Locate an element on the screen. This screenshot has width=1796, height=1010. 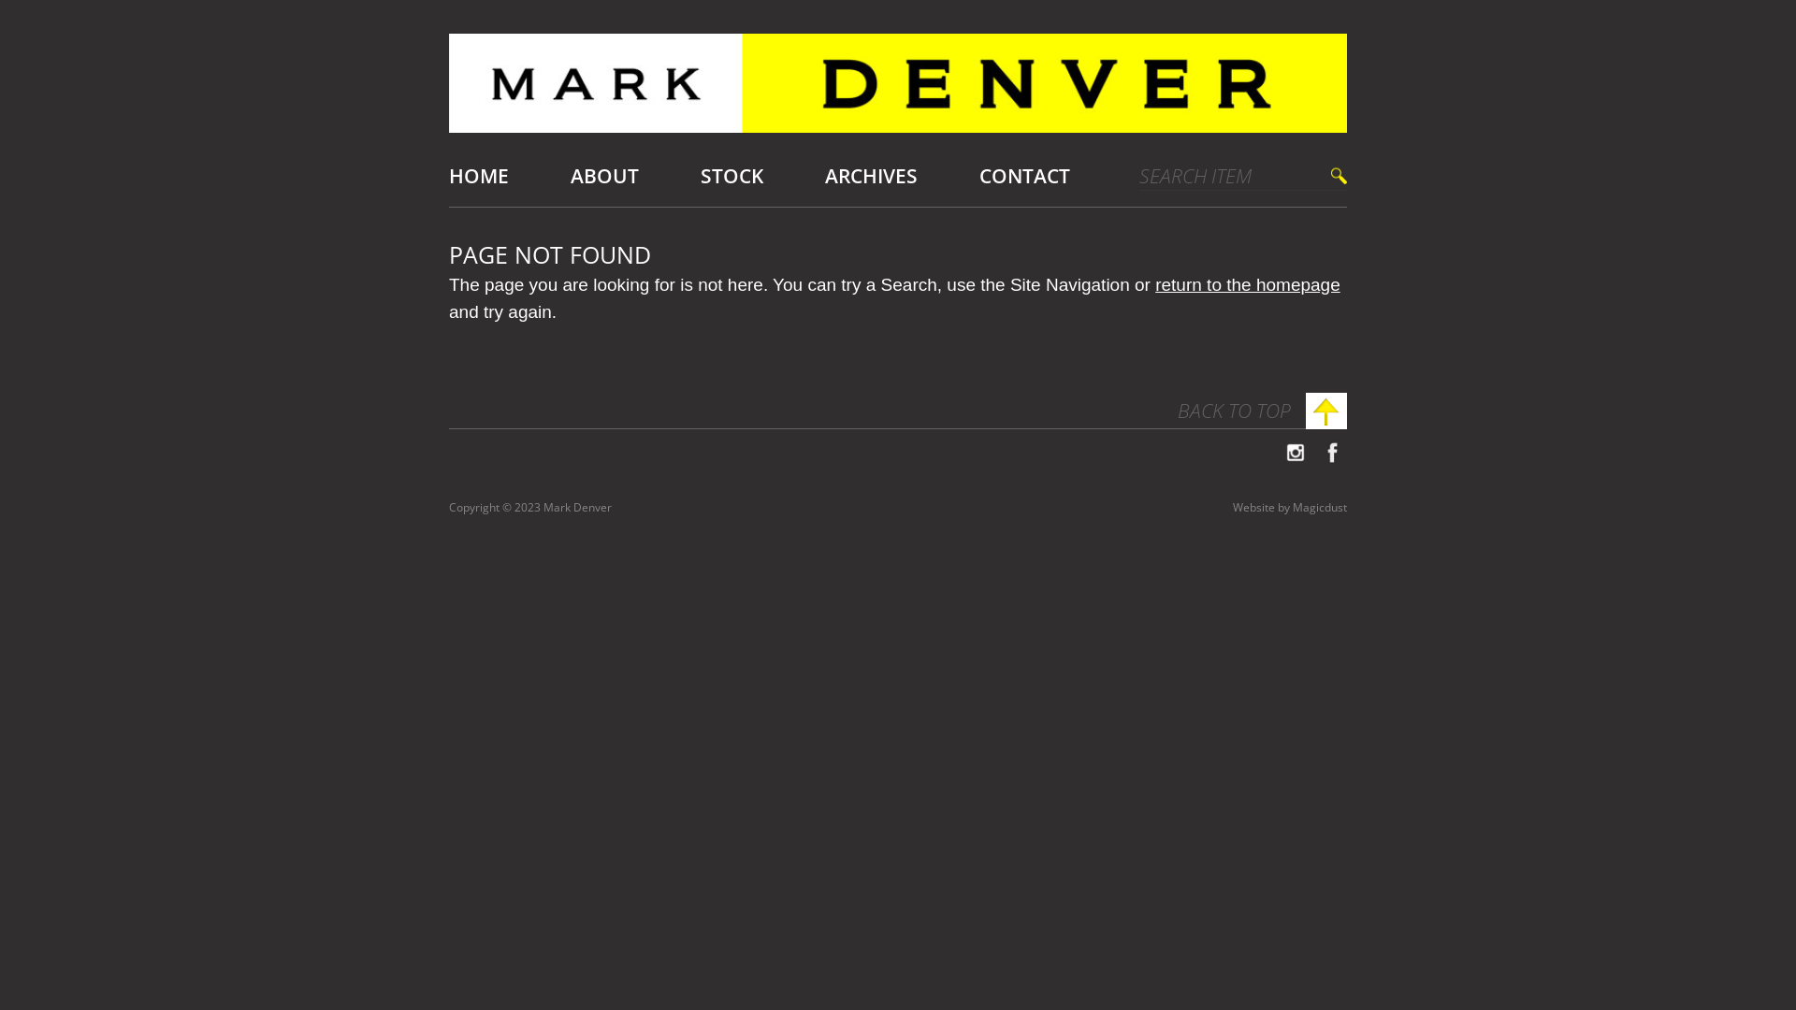
MARK DENVER is located at coordinates (898, 90).